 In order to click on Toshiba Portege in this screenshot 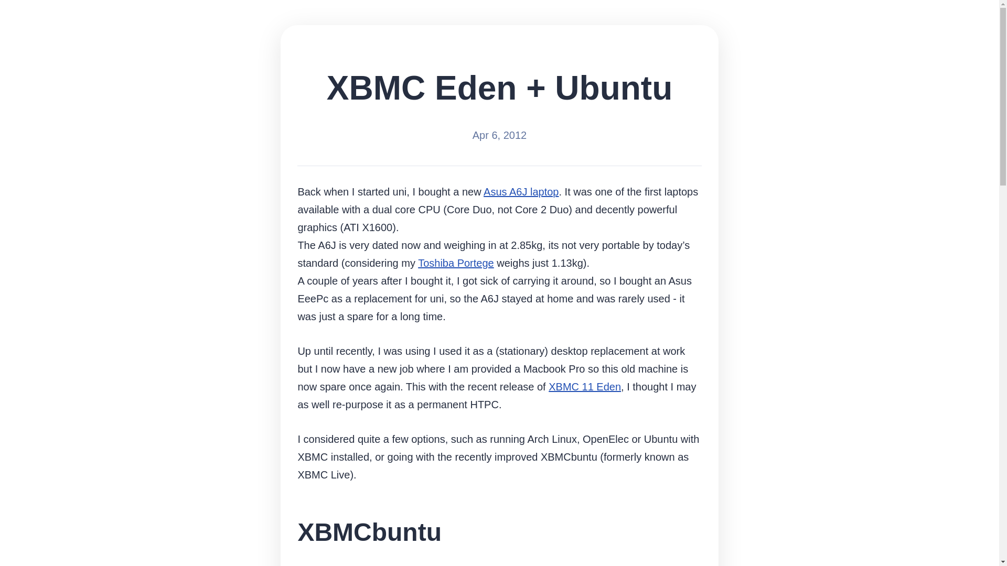, I will do `click(456, 263)`.